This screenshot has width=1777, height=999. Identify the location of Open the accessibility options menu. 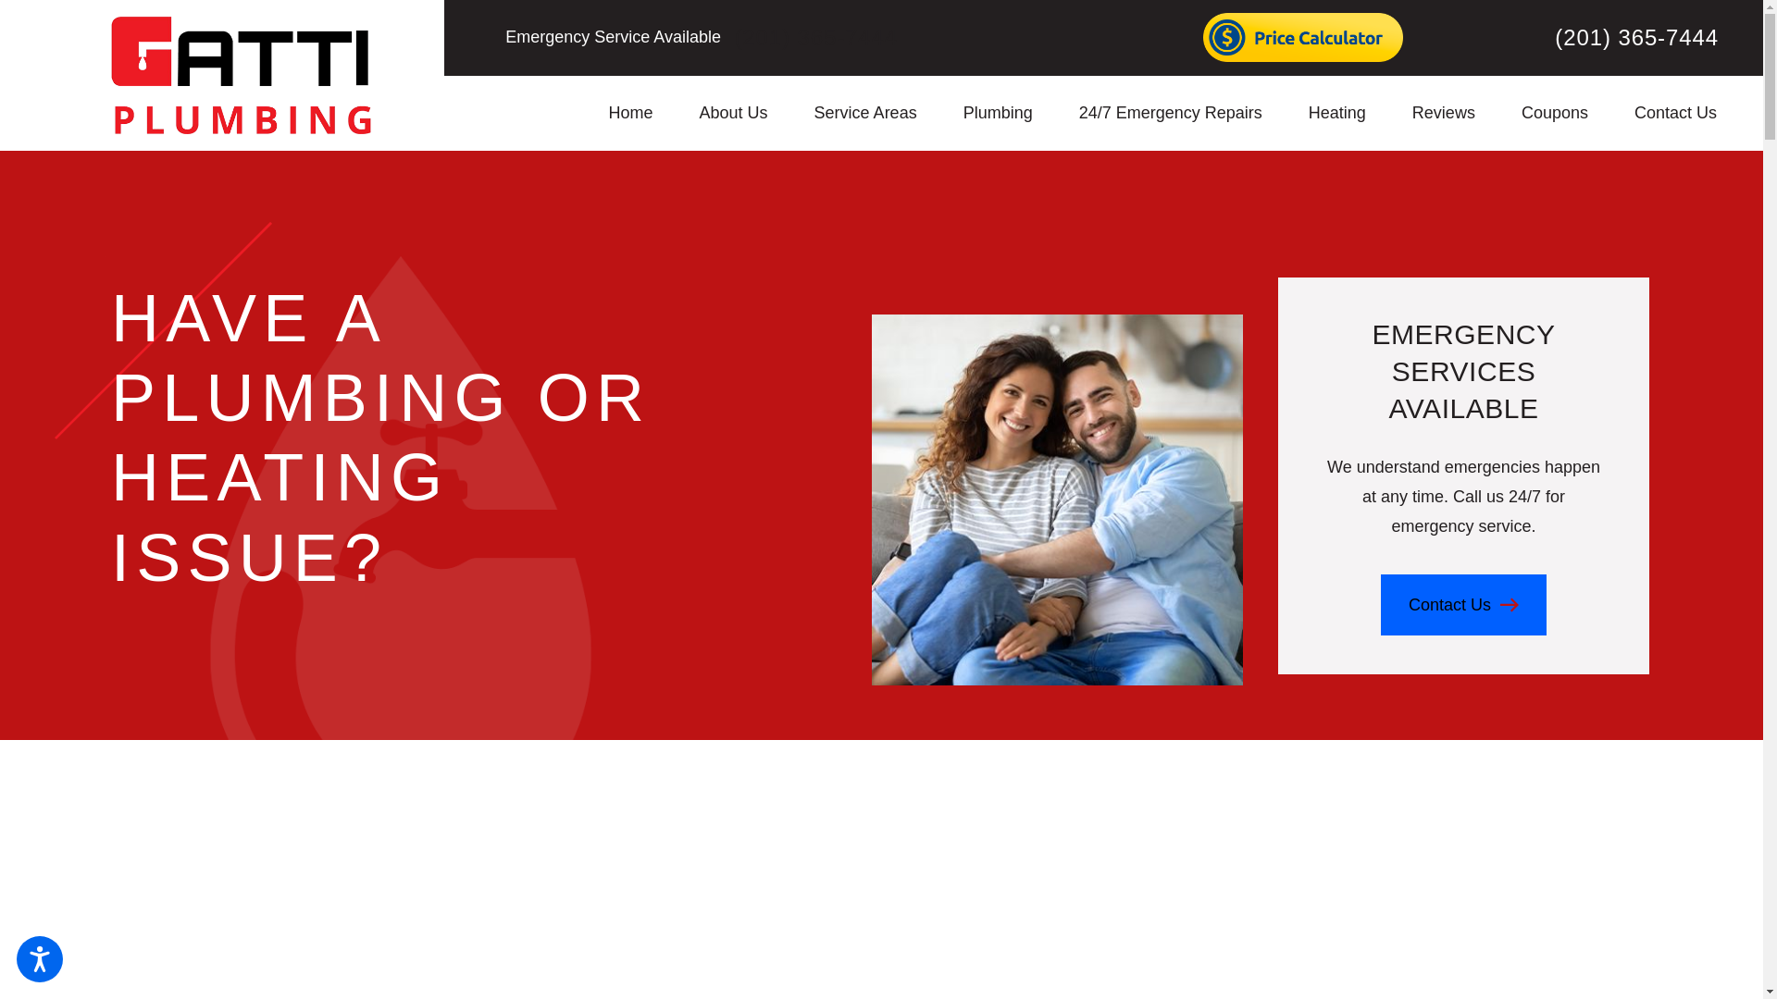
(39, 958).